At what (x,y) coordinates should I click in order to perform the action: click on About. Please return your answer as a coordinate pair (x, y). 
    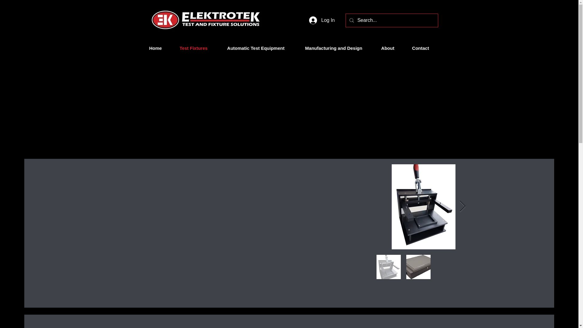
    Looking at the image, I should click on (387, 48).